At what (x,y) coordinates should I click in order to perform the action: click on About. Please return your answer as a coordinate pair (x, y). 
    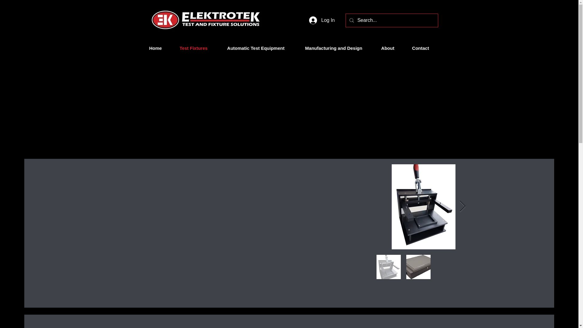
    Looking at the image, I should click on (387, 48).